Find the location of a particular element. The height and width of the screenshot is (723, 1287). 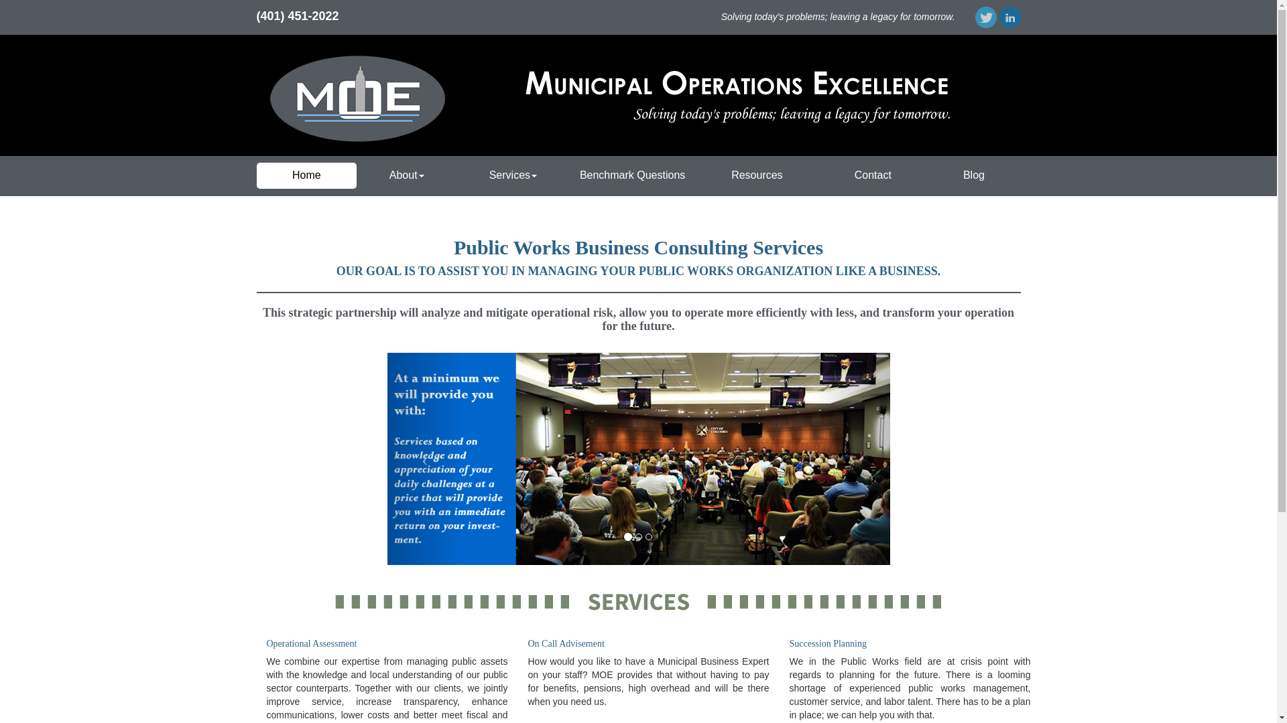

Contact is located at coordinates (873, 175).